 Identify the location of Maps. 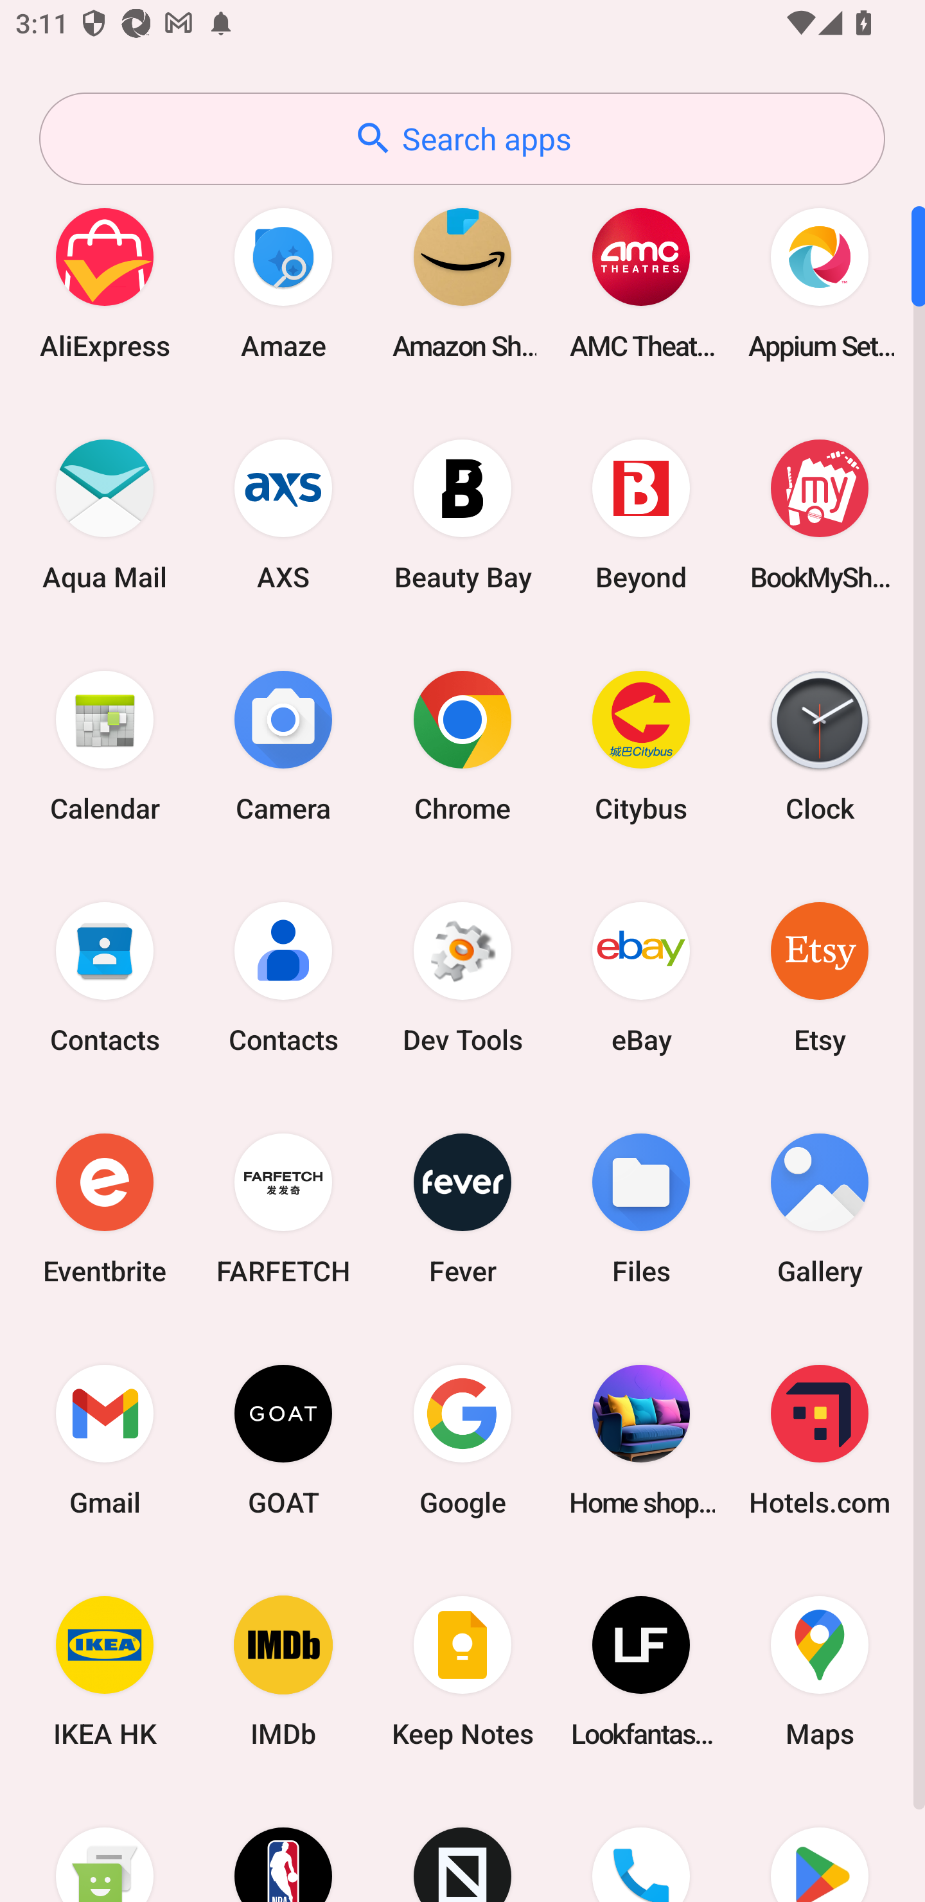
(820, 1672).